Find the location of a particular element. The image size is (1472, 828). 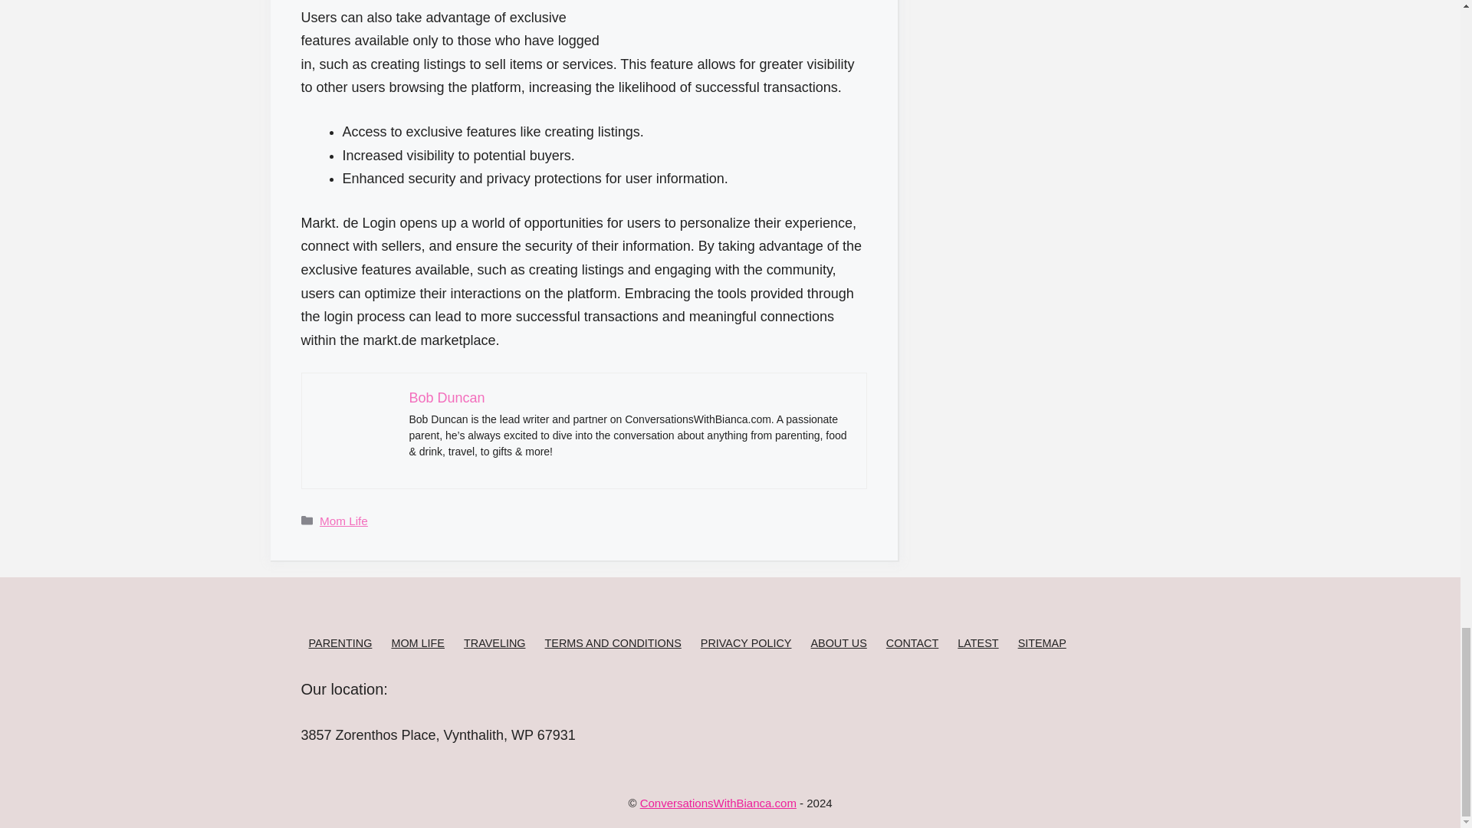

CONTACT is located at coordinates (912, 642).